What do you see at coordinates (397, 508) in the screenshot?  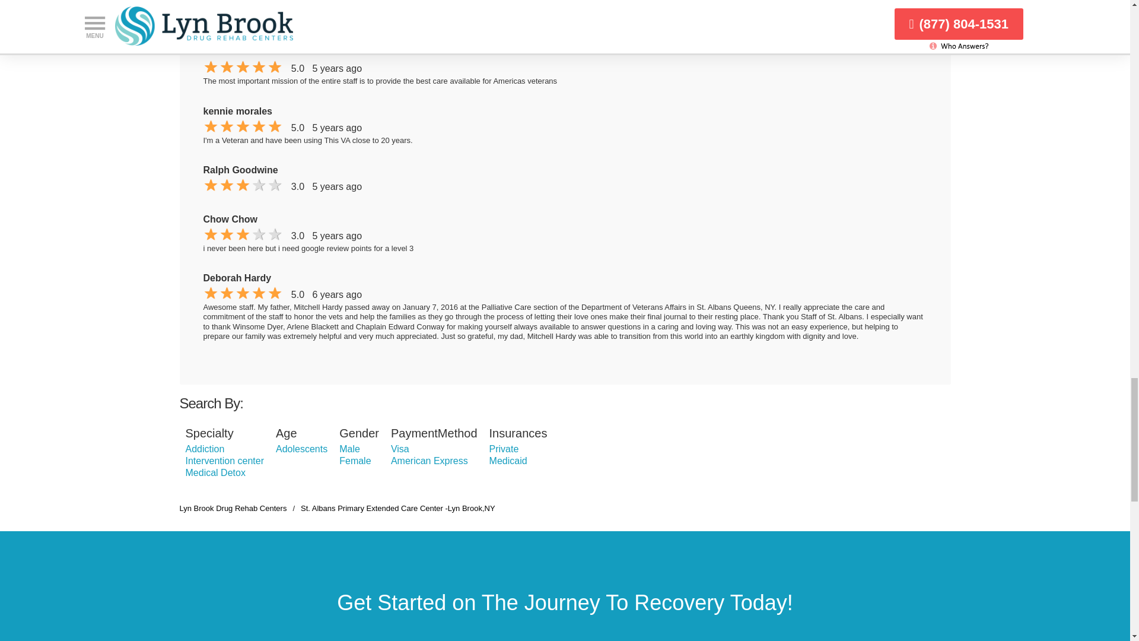 I see `St. Albans Primary Extended Care Center -Lyn Brook,NY` at bounding box center [397, 508].